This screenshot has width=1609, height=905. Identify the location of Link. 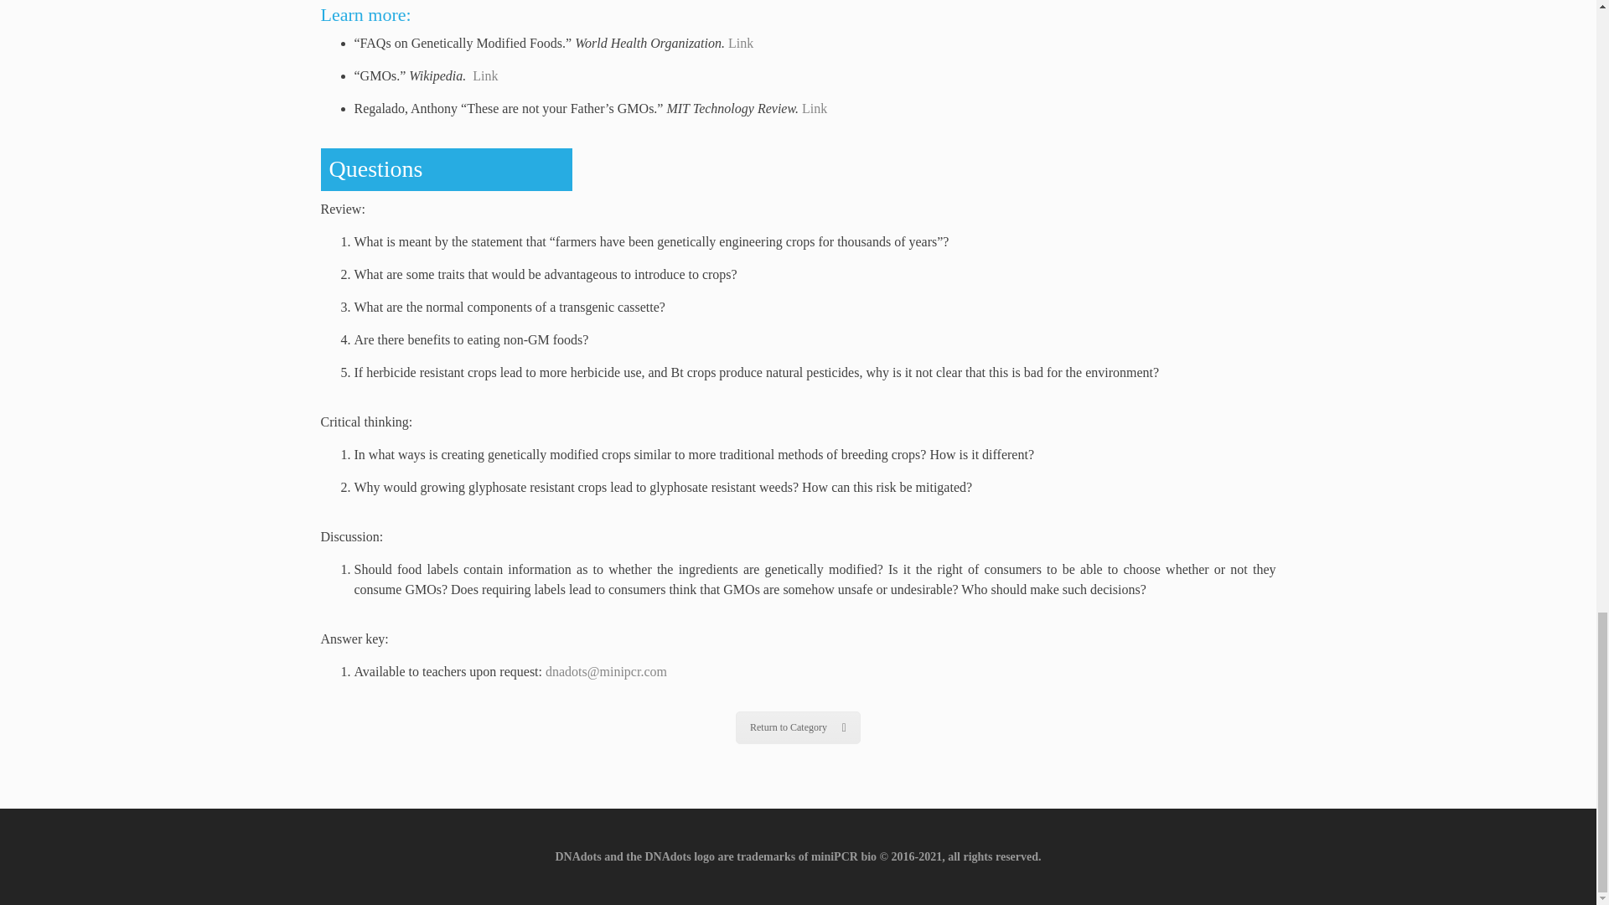
(741, 44).